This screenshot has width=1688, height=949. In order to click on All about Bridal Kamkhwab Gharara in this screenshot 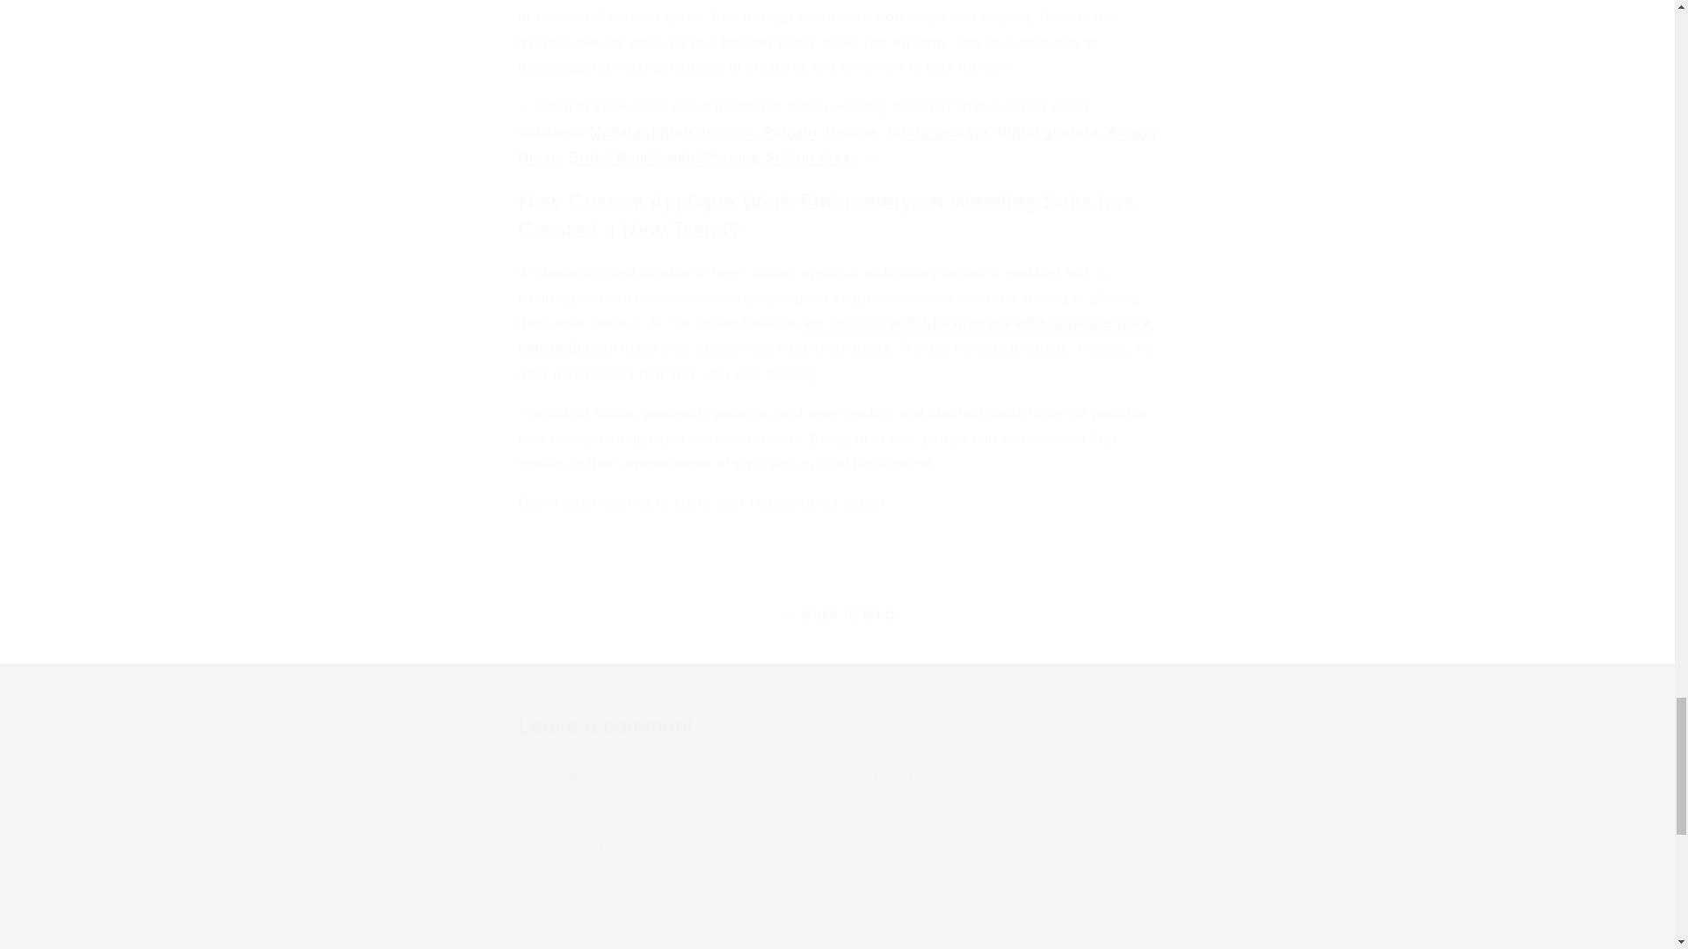, I will do `click(663, 156)`.